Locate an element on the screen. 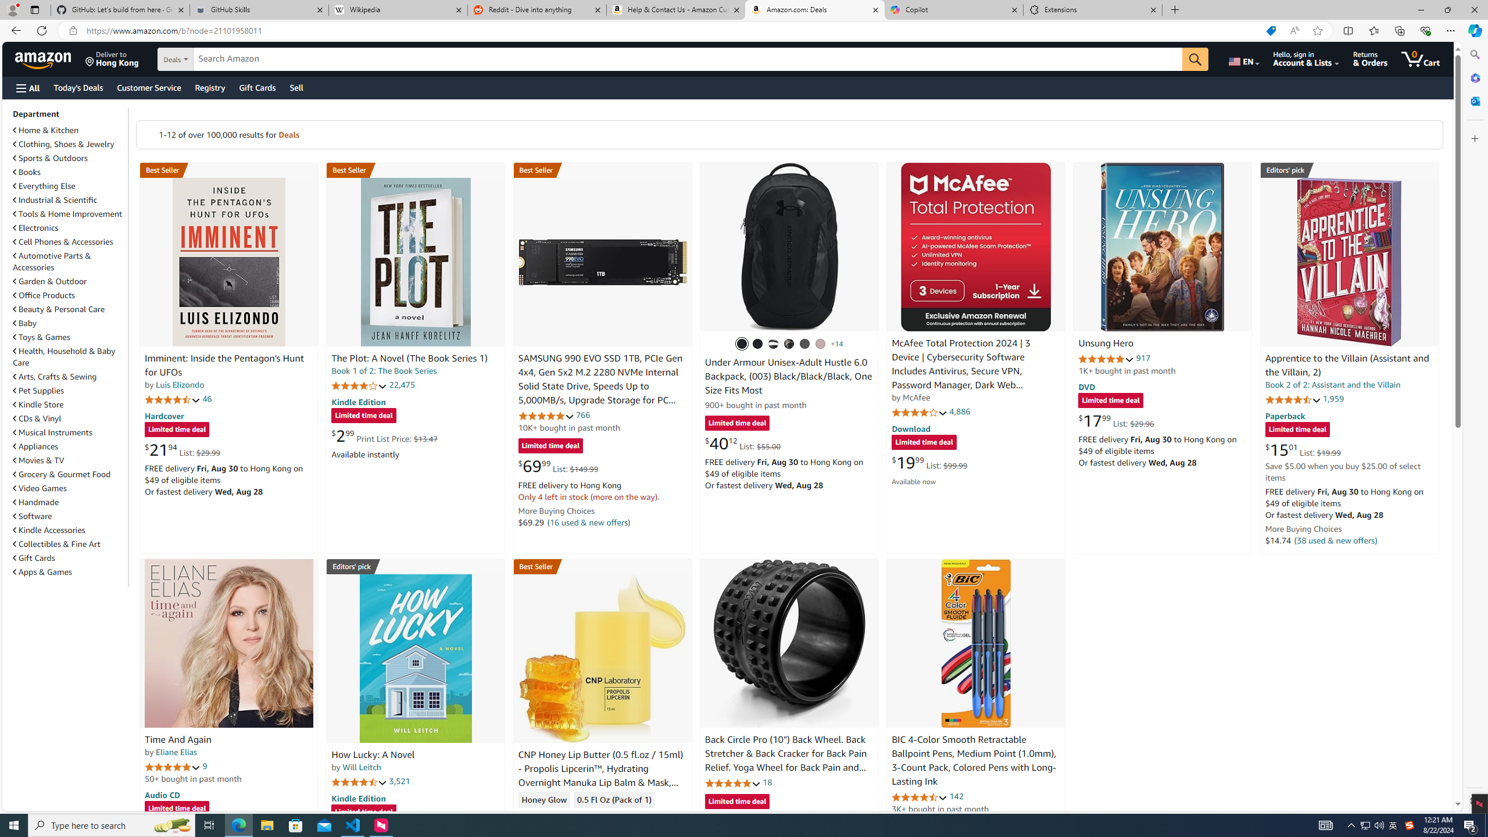 This screenshot has height=837, width=1488. Pet Supplies is located at coordinates (38, 391).